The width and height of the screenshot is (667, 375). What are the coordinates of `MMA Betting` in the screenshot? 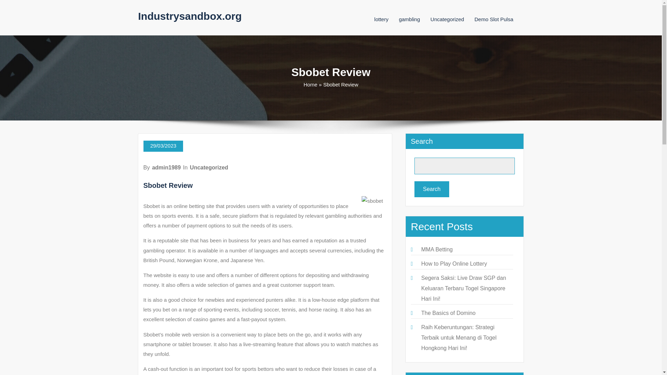 It's located at (437, 249).